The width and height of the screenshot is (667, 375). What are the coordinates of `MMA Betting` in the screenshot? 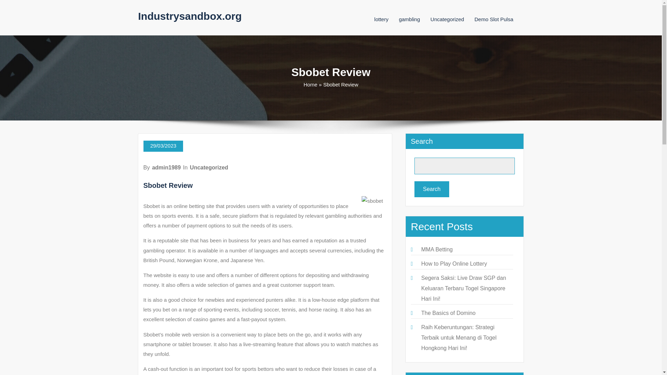 It's located at (437, 249).